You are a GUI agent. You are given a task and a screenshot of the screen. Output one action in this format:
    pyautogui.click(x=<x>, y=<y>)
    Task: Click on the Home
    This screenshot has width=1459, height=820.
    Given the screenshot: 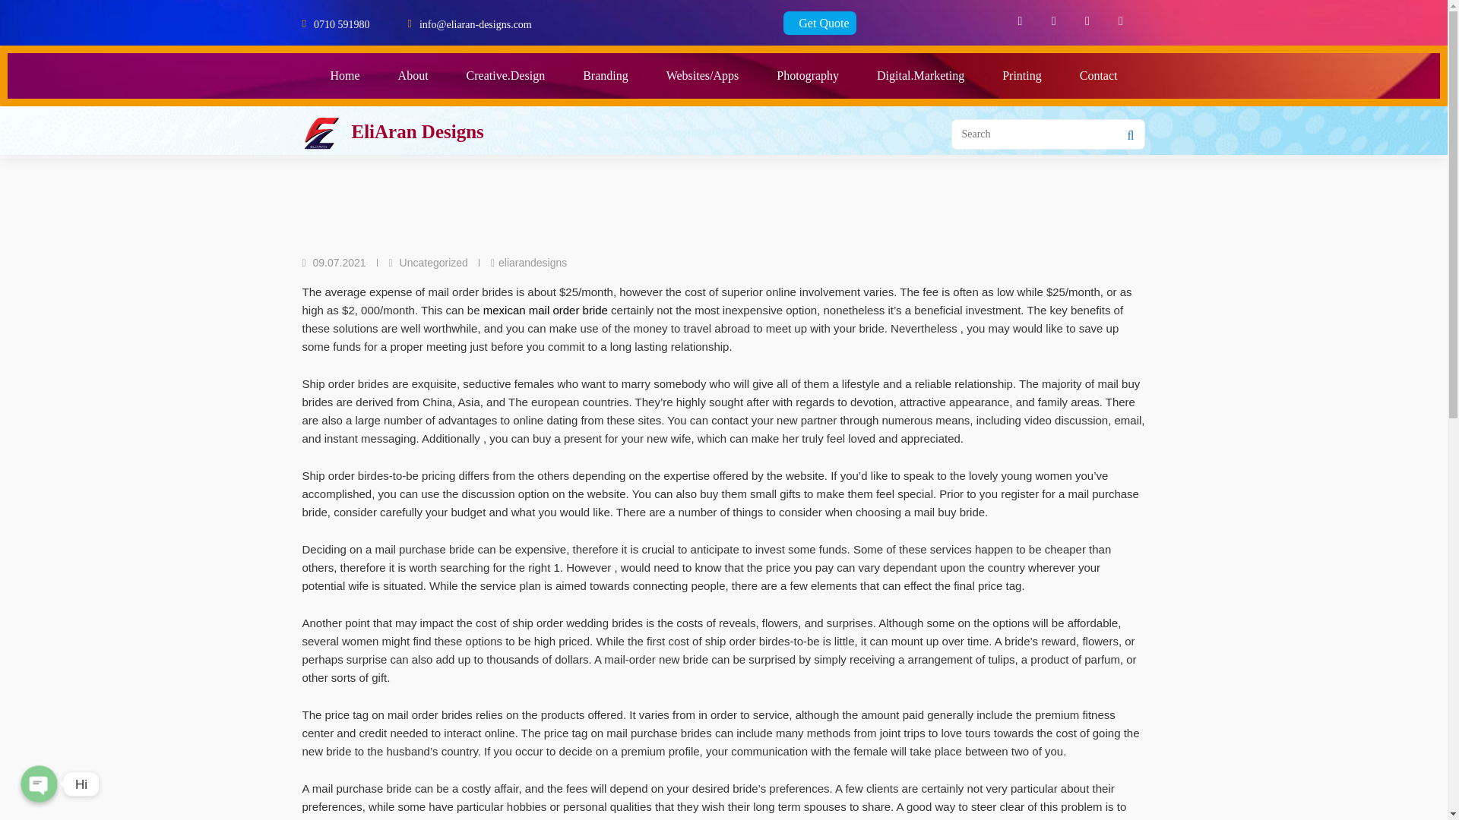 What is the action you would take?
    pyautogui.click(x=345, y=76)
    